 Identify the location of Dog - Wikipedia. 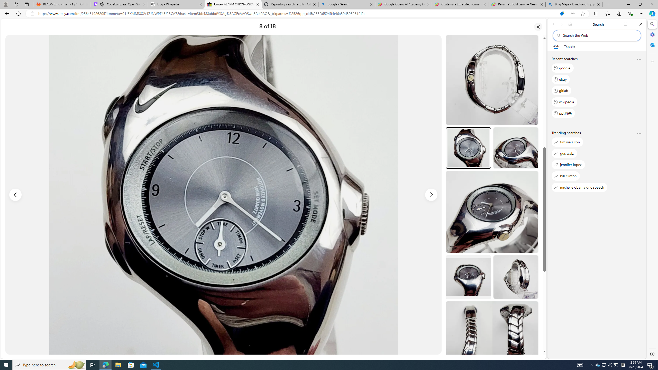
(176, 4).